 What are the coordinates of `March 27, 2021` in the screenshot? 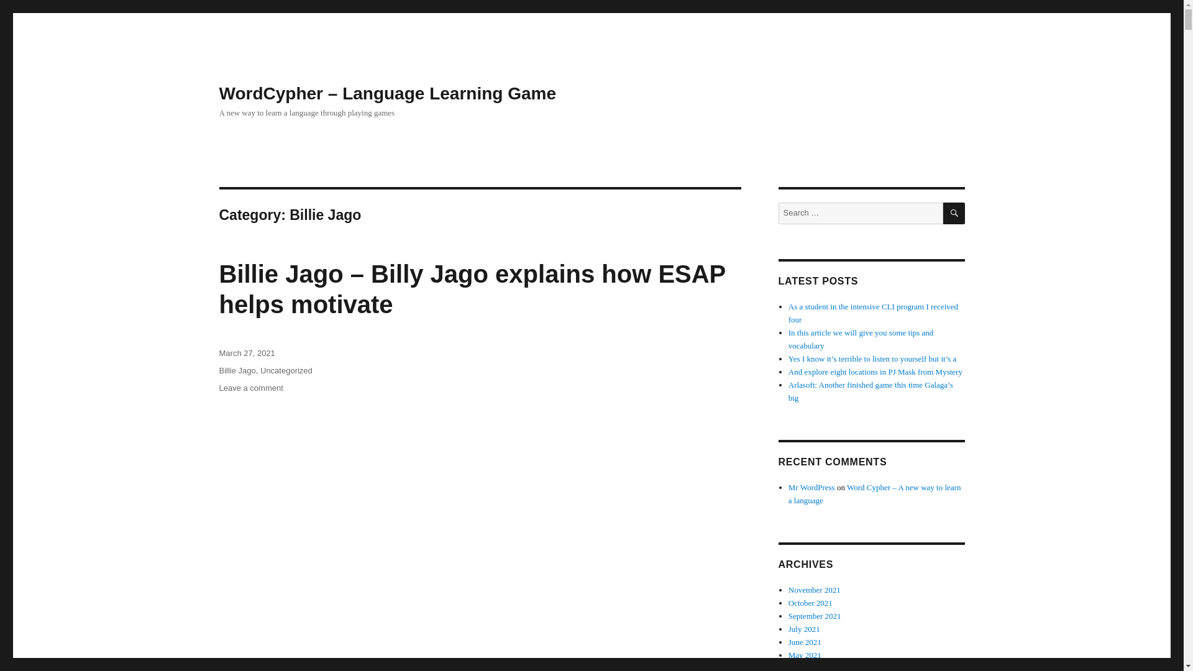 It's located at (246, 353).